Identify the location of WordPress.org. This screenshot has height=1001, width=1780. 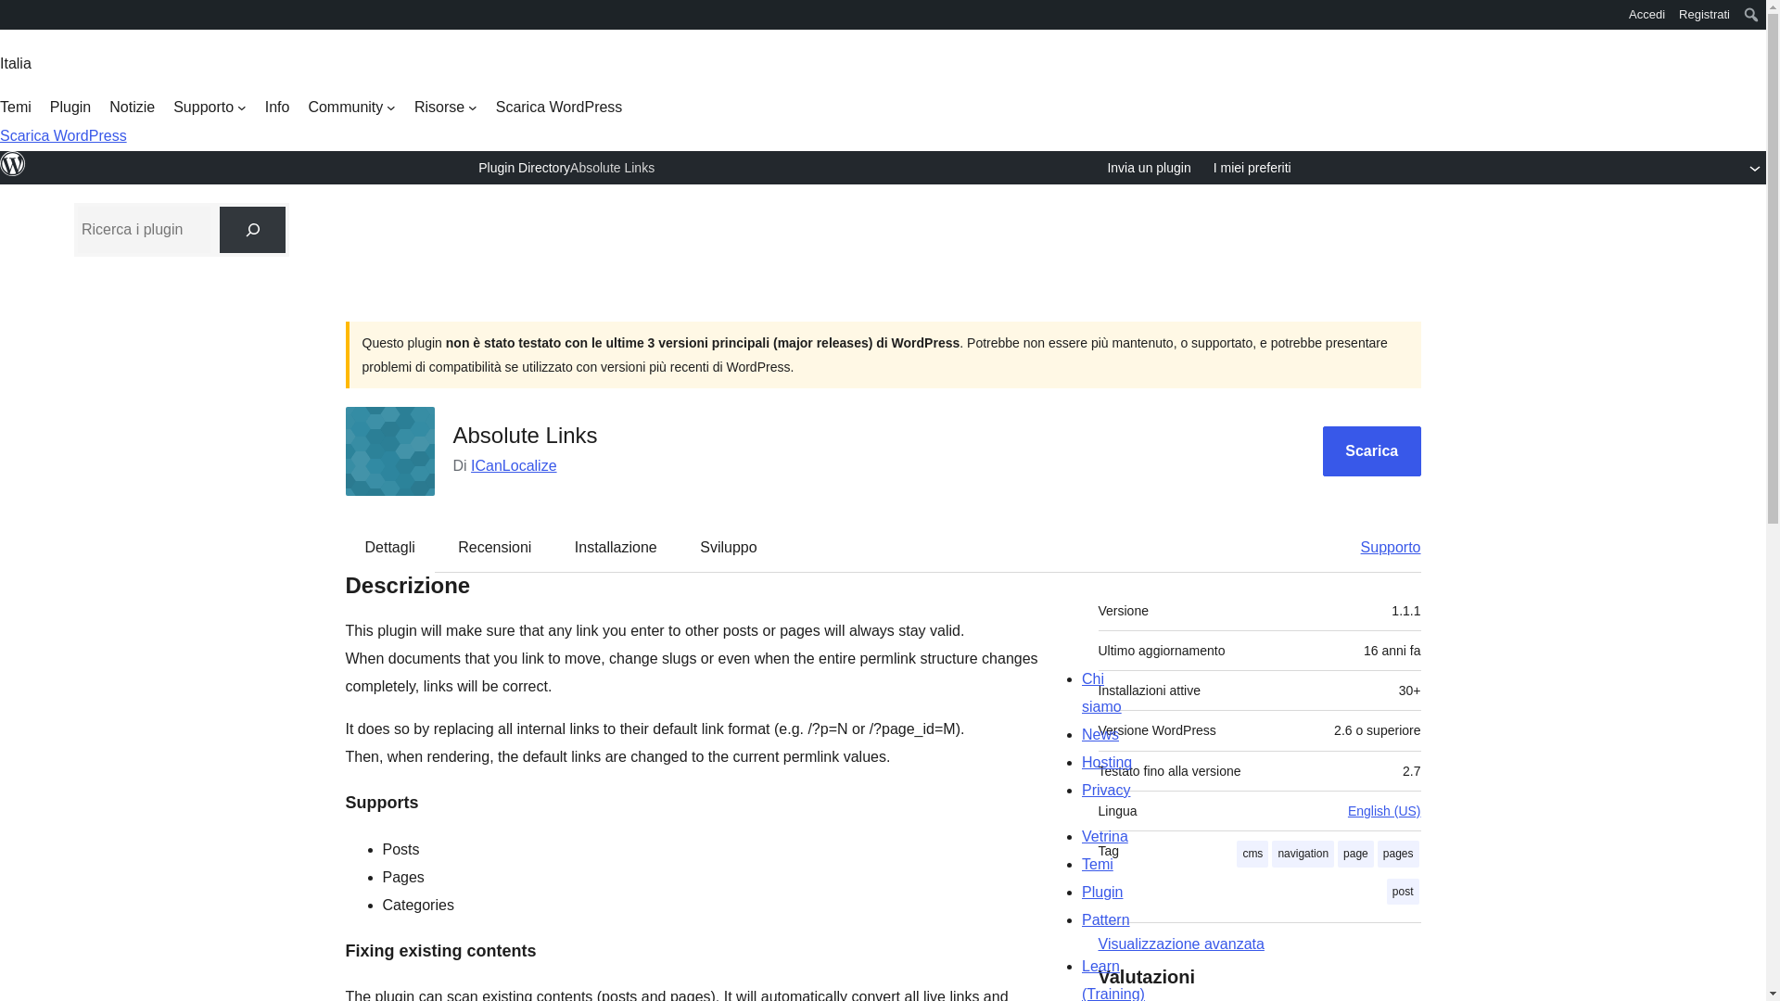
(13, 13).